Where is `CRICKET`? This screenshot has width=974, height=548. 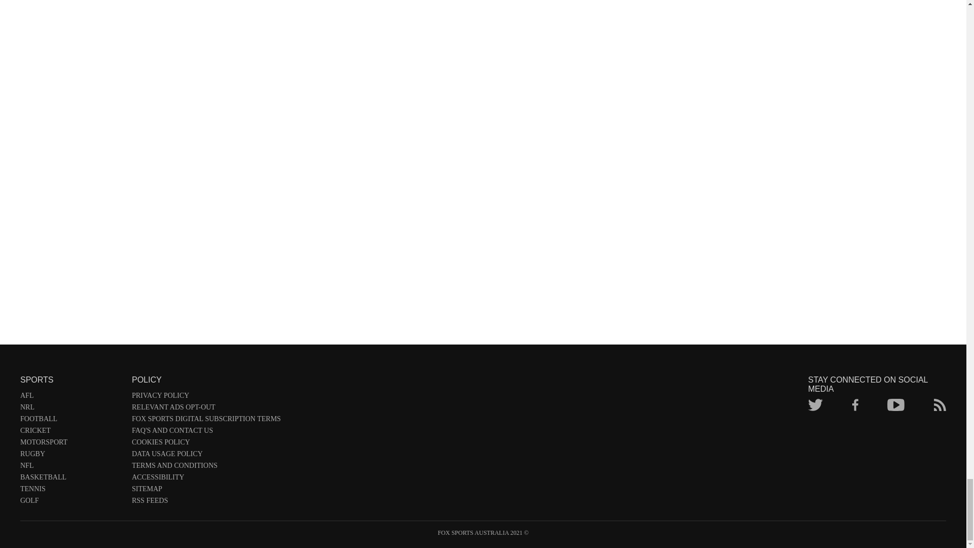 CRICKET is located at coordinates (71, 432).